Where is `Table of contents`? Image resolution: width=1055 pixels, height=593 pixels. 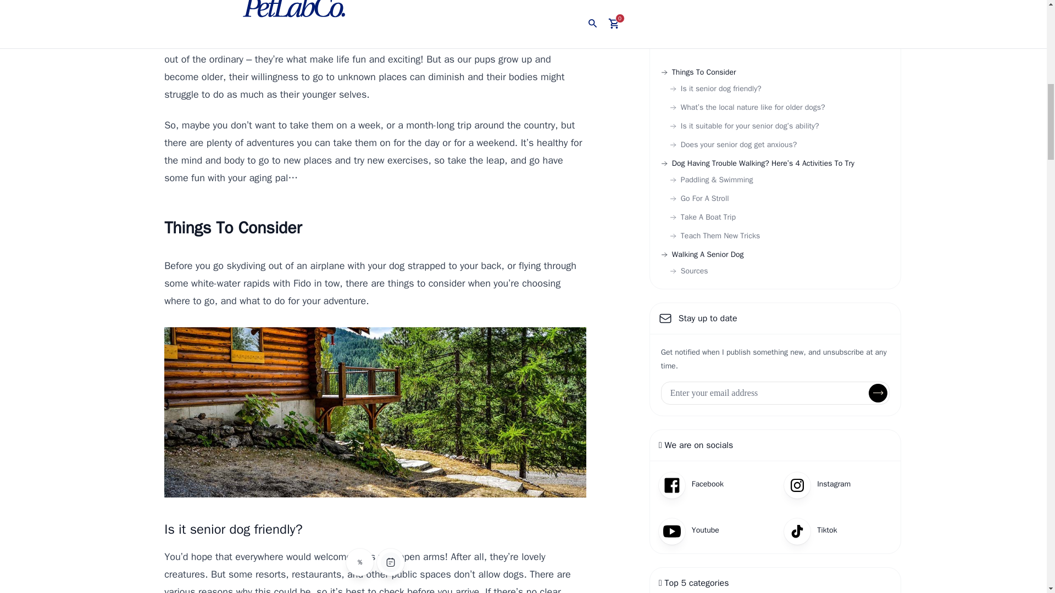 Table of contents is located at coordinates (391, 46).